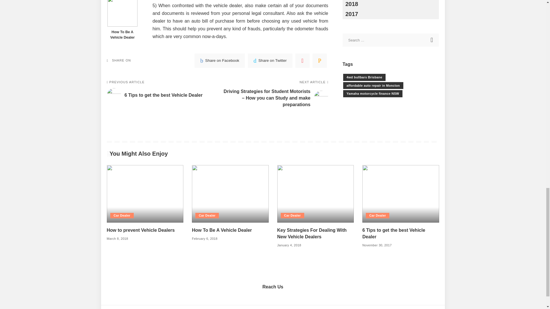 This screenshot has height=309, width=550. What do you see at coordinates (219, 60) in the screenshot?
I see `Share on Facebook` at bounding box center [219, 60].